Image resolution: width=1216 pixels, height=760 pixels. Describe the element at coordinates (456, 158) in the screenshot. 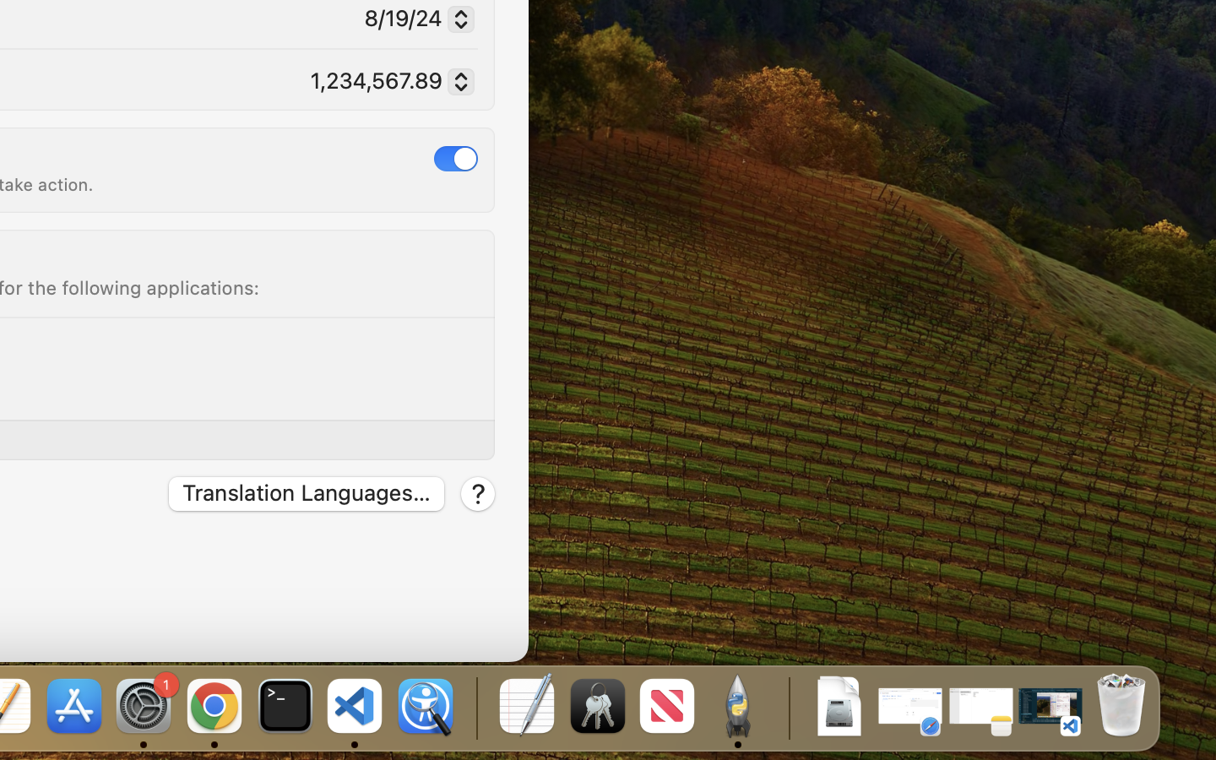

I see `1` at that location.